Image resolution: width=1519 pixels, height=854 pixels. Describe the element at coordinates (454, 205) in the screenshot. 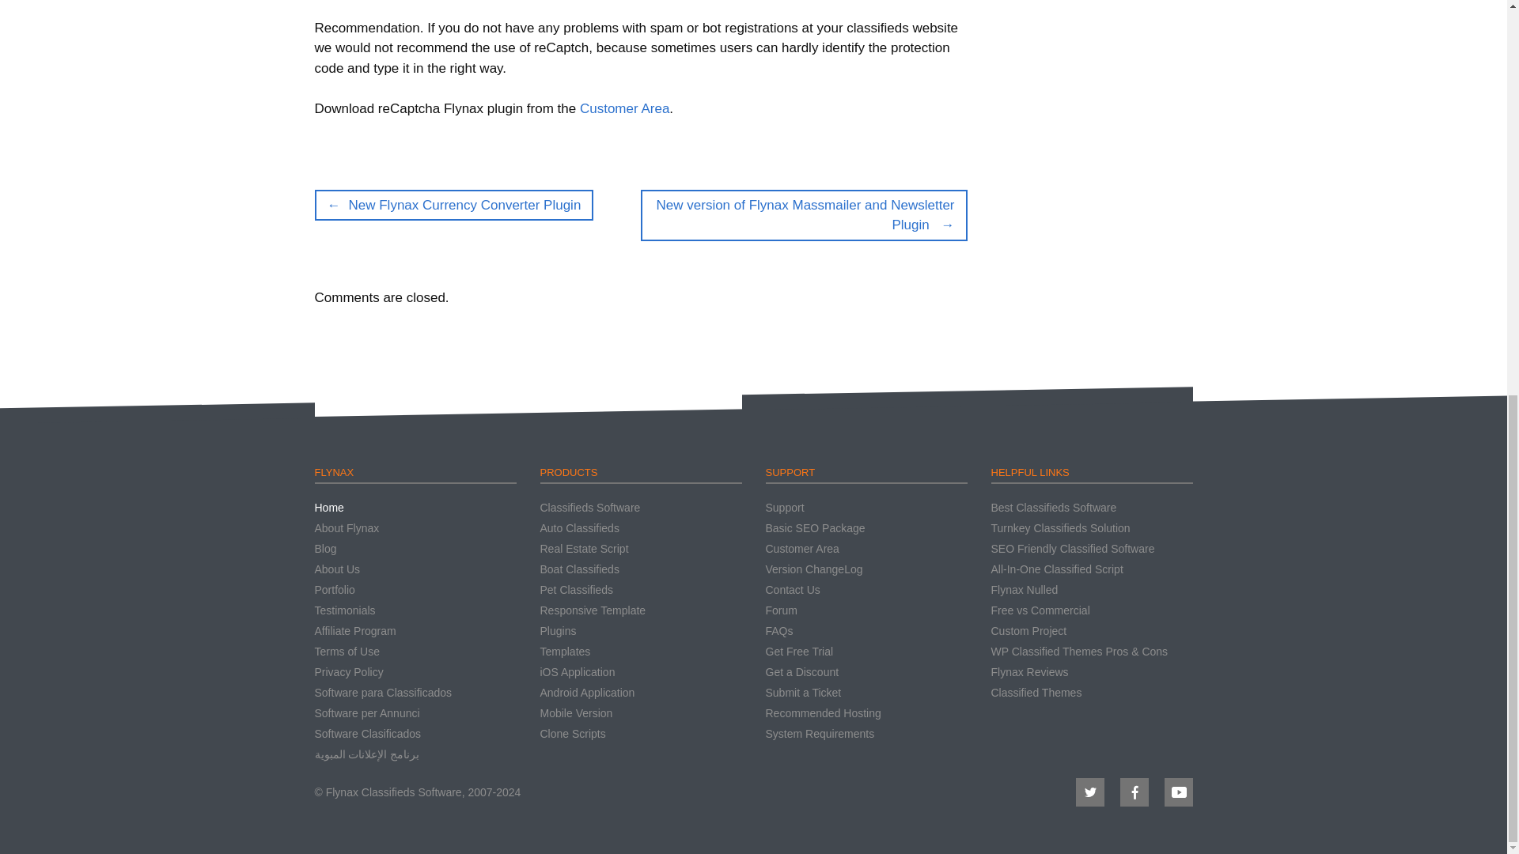

I see `New Flynax Currency Converter Plugin` at that location.